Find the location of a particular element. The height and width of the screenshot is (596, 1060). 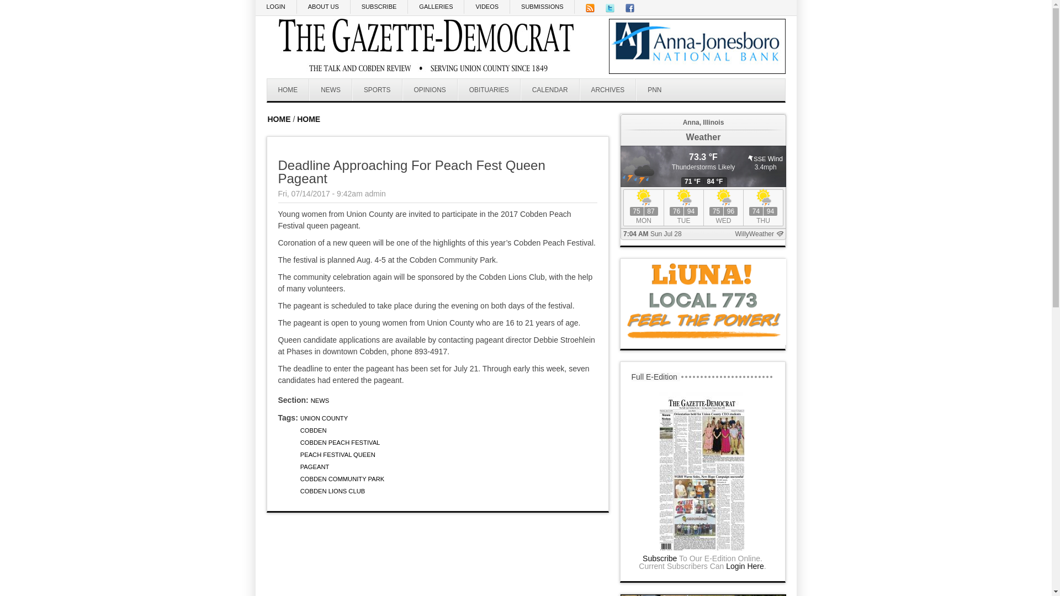

SUBMISSIONS is located at coordinates (542, 7).